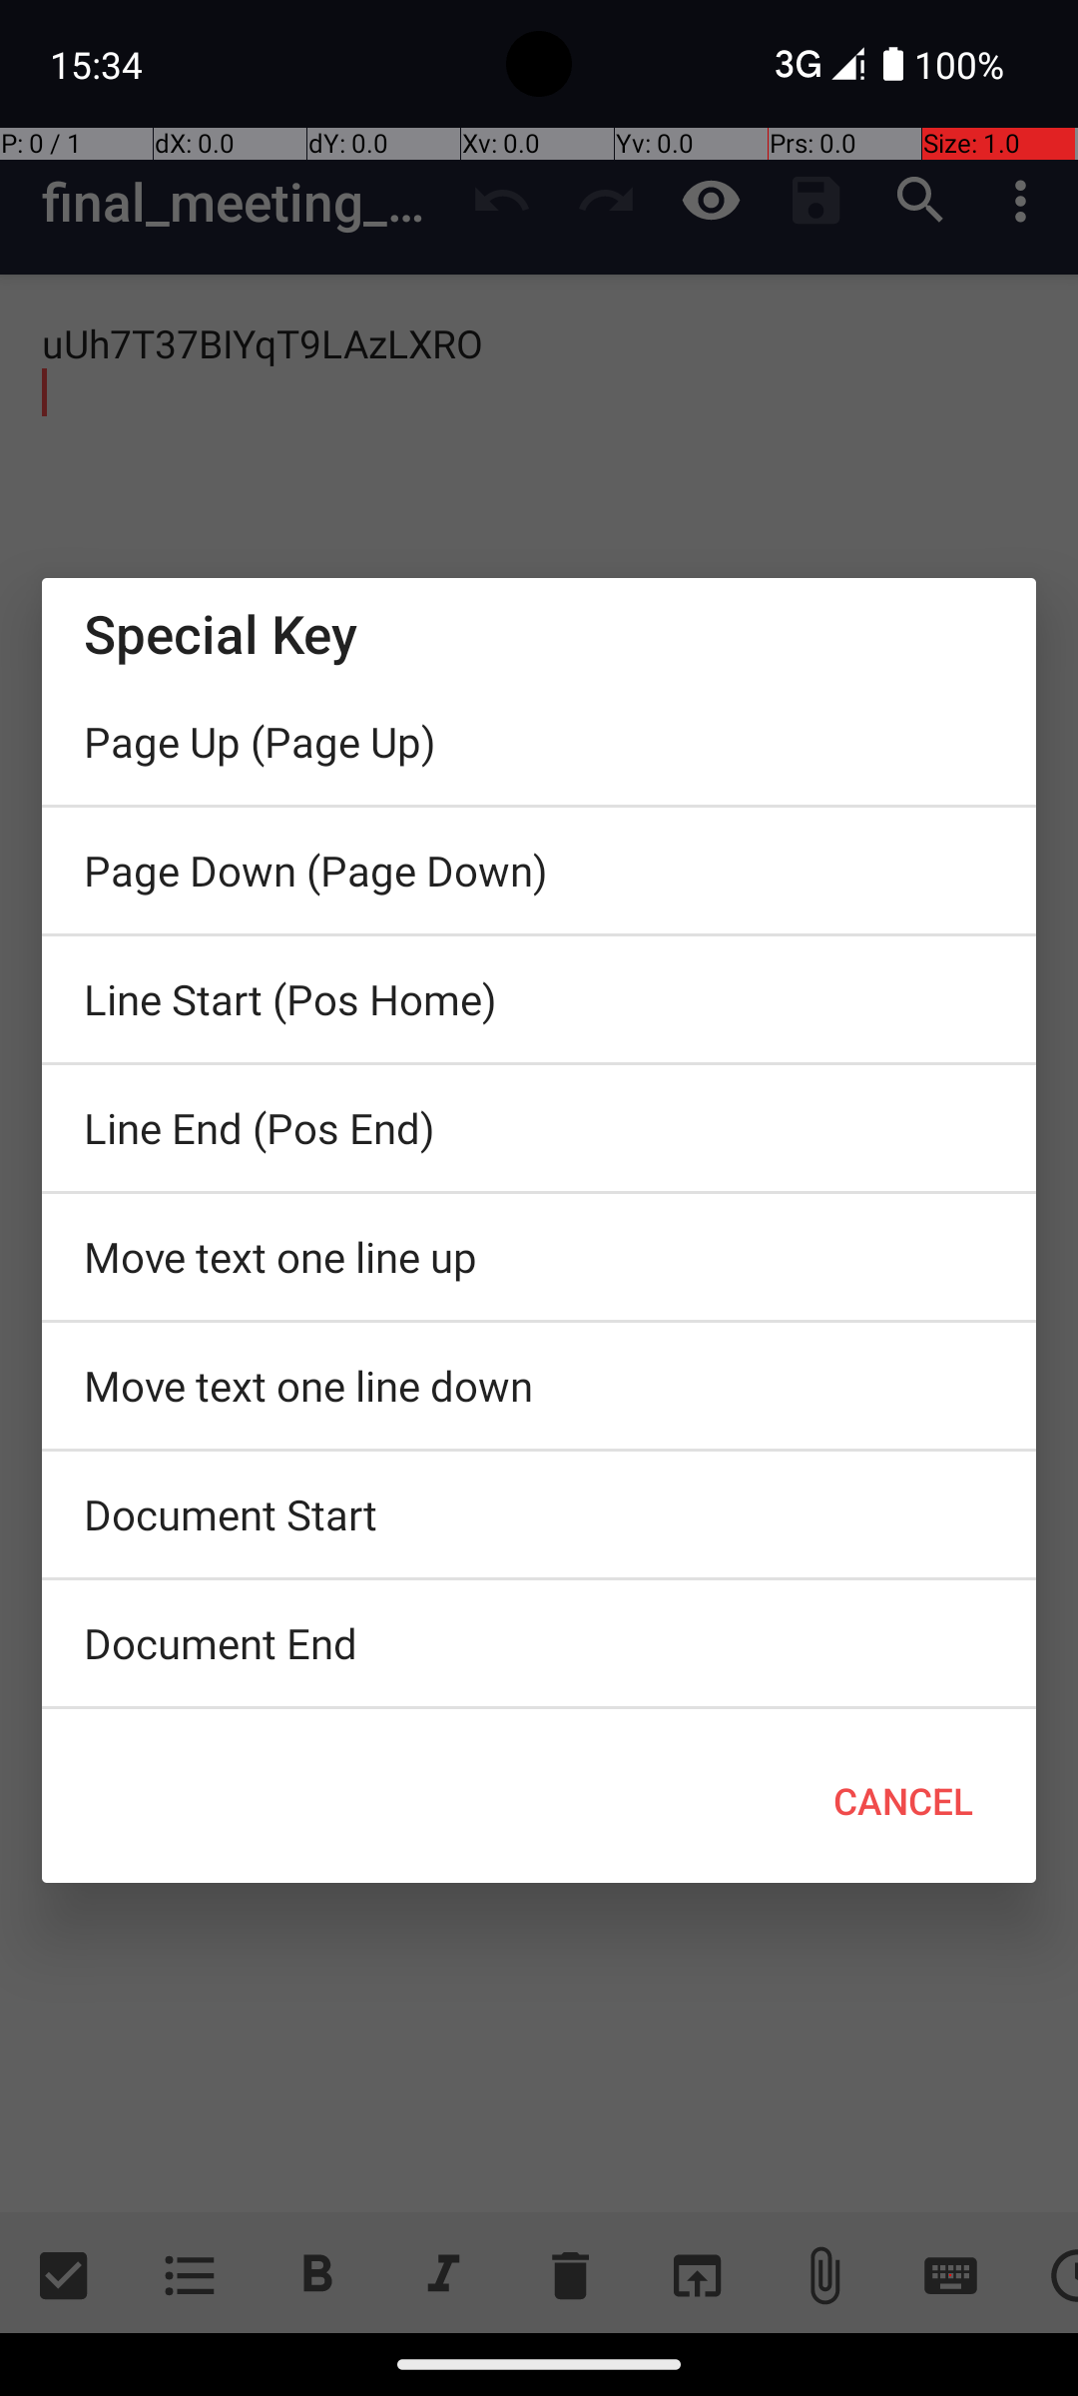  Describe the element at coordinates (539, 1386) in the screenshot. I see `Move text one line down` at that location.